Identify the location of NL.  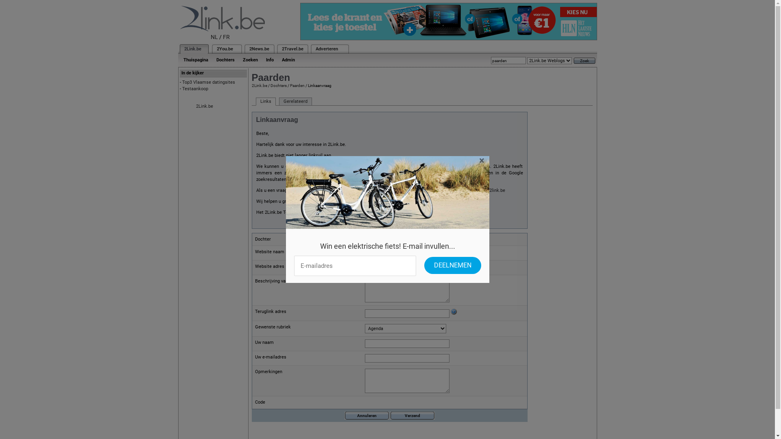
(214, 37).